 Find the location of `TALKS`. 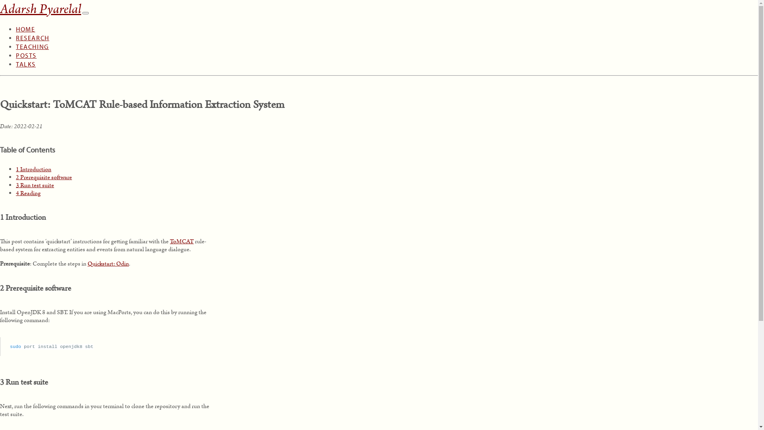

TALKS is located at coordinates (26, 57).